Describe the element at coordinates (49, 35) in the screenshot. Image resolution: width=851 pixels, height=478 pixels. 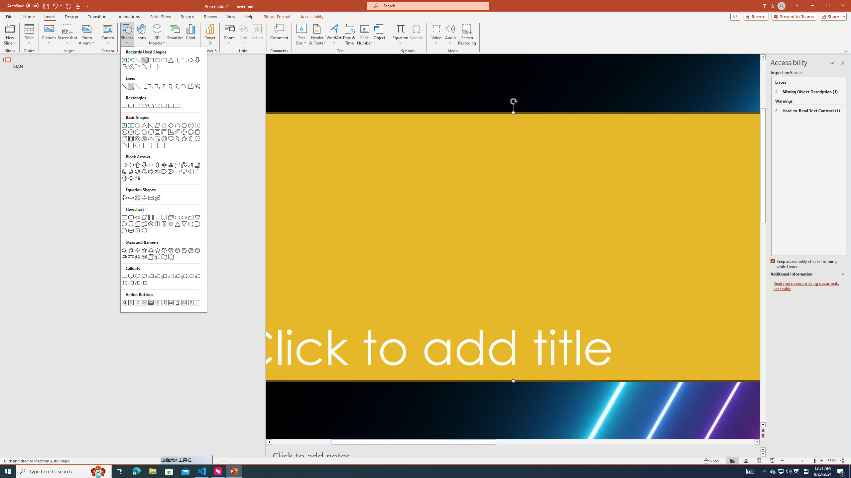
I see `3D Models` at that location.